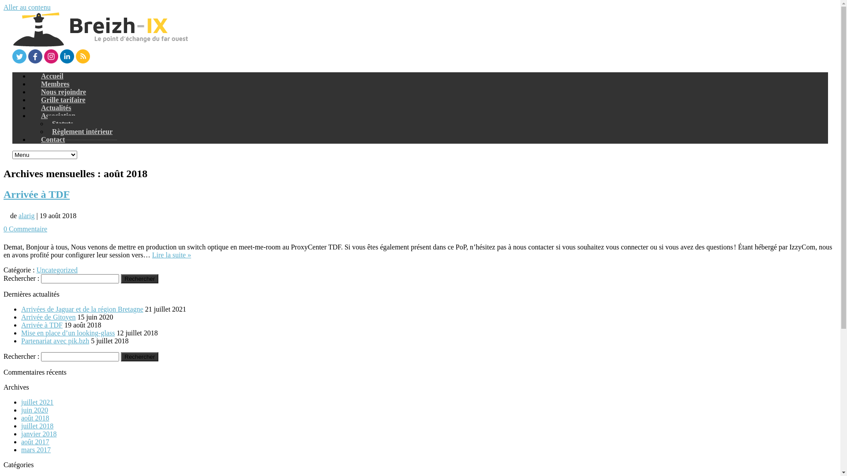  What do you see at coordinates (57, 270) in the screenshot?
I see `Uncategorized` at bounding box center [57, 270].